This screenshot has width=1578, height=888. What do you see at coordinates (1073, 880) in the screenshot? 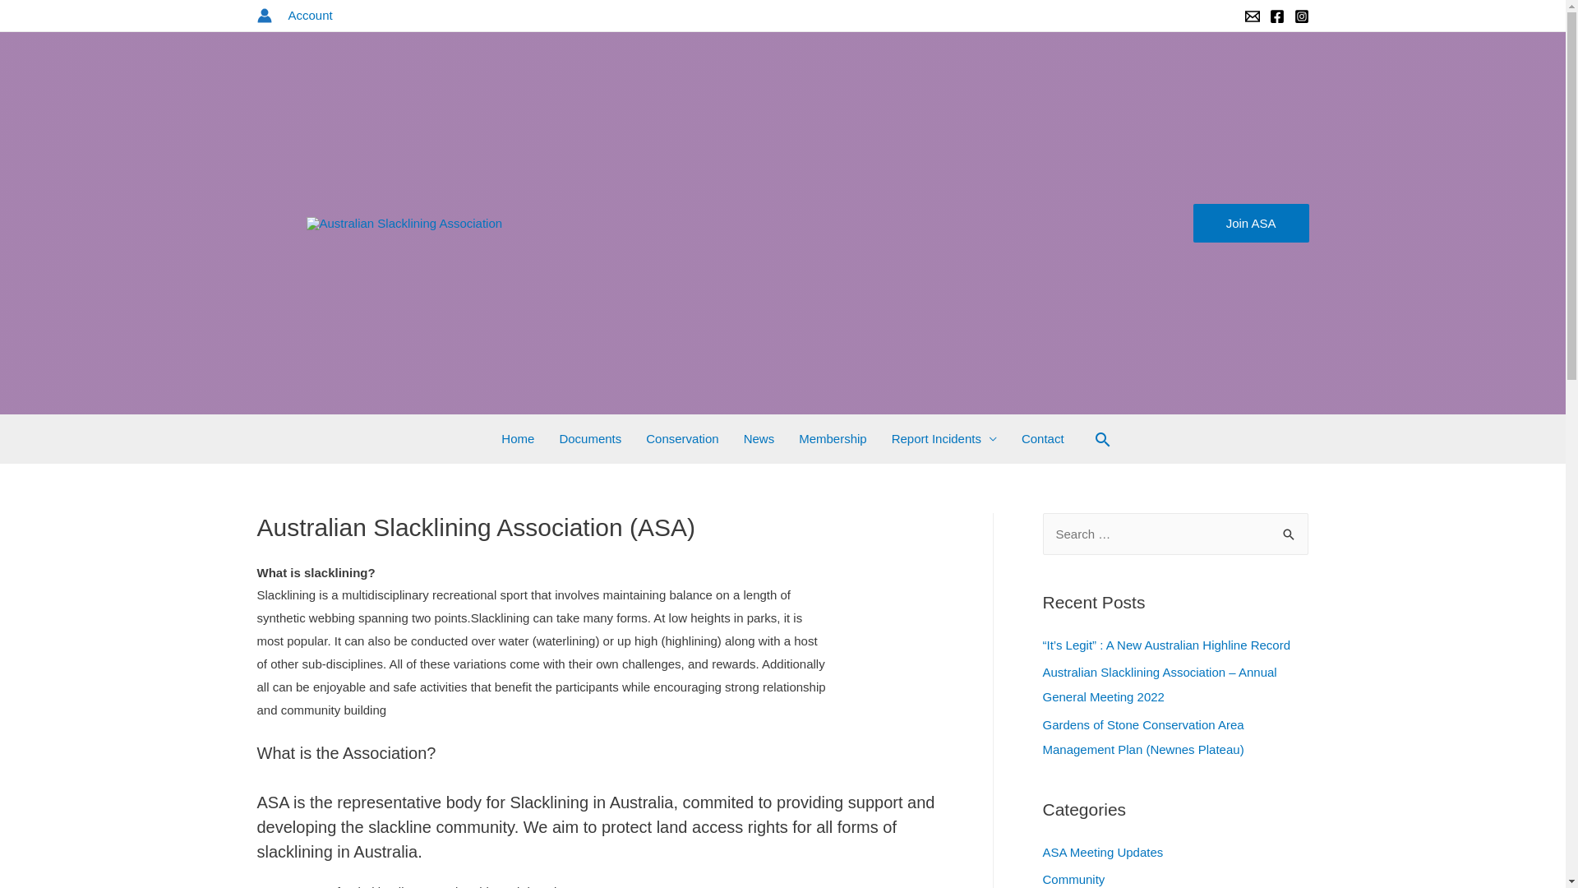
I see `Community` at bounding box center [1073, 880].